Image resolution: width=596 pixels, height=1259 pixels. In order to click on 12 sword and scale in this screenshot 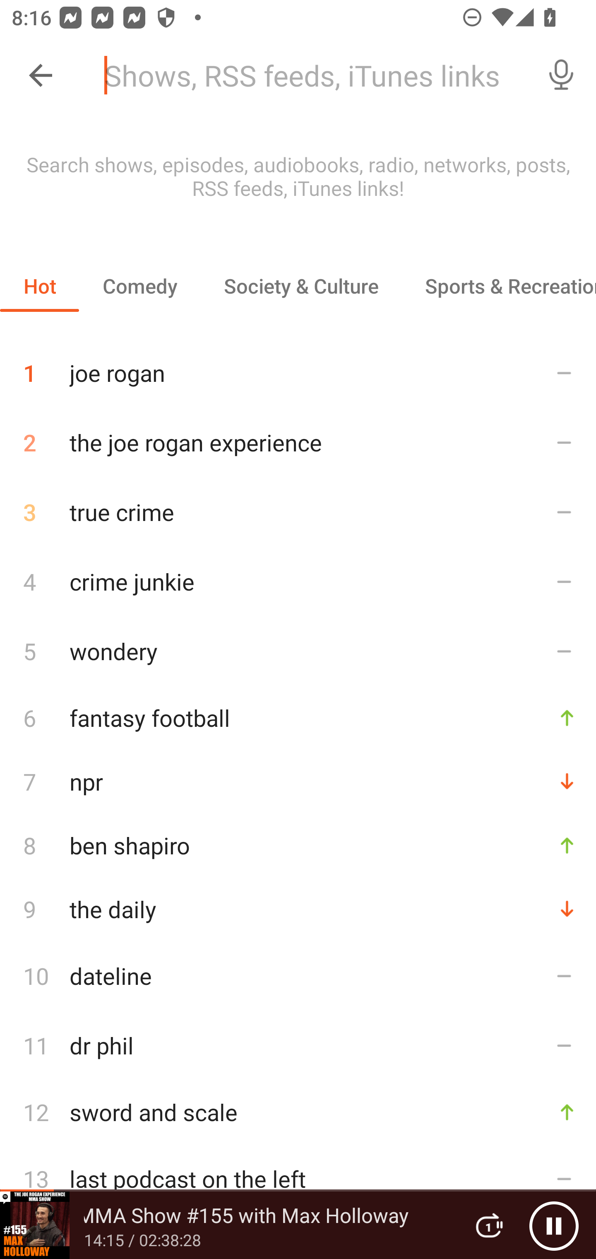, I will do `click(298, 1112)`.